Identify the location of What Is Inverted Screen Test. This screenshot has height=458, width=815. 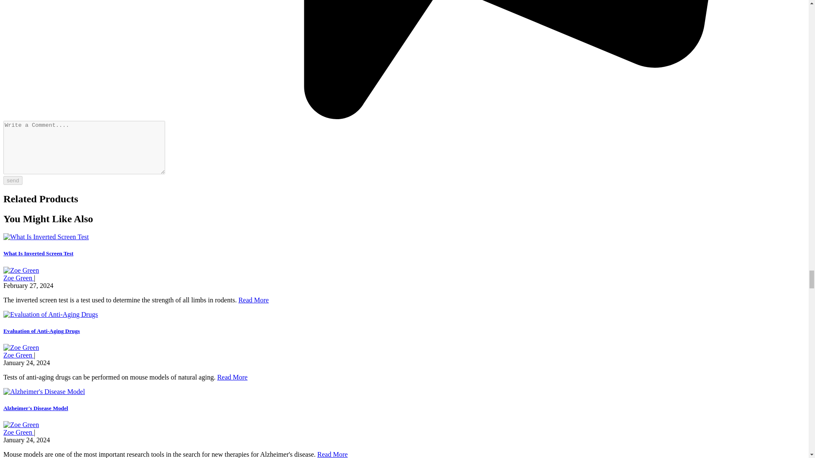
(38, 253).